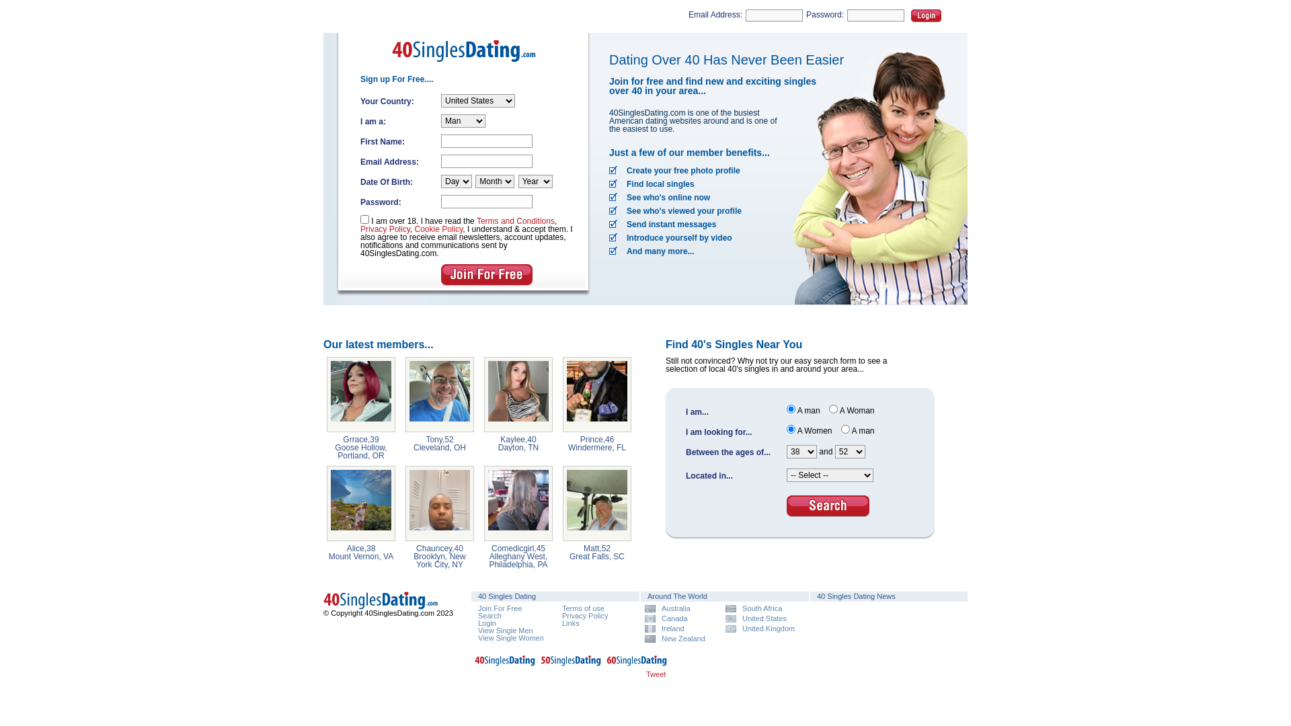 This screenshot has width=1291, height=726. I want to click on Search, so click(490, 616).